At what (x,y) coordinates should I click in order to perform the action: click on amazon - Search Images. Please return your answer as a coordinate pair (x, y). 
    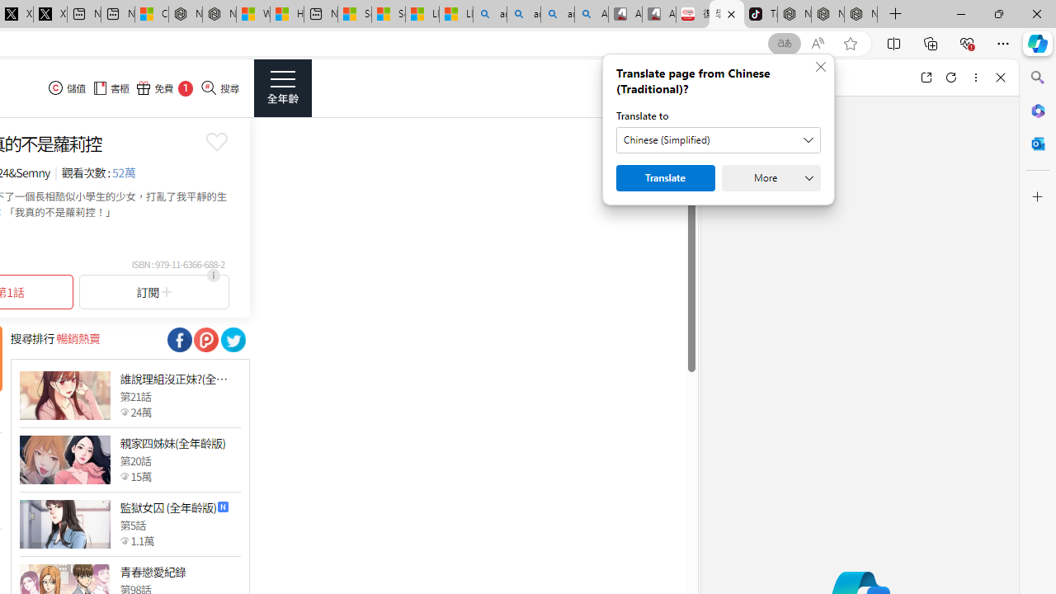
    Looking at the image, I should click on (558, 15).